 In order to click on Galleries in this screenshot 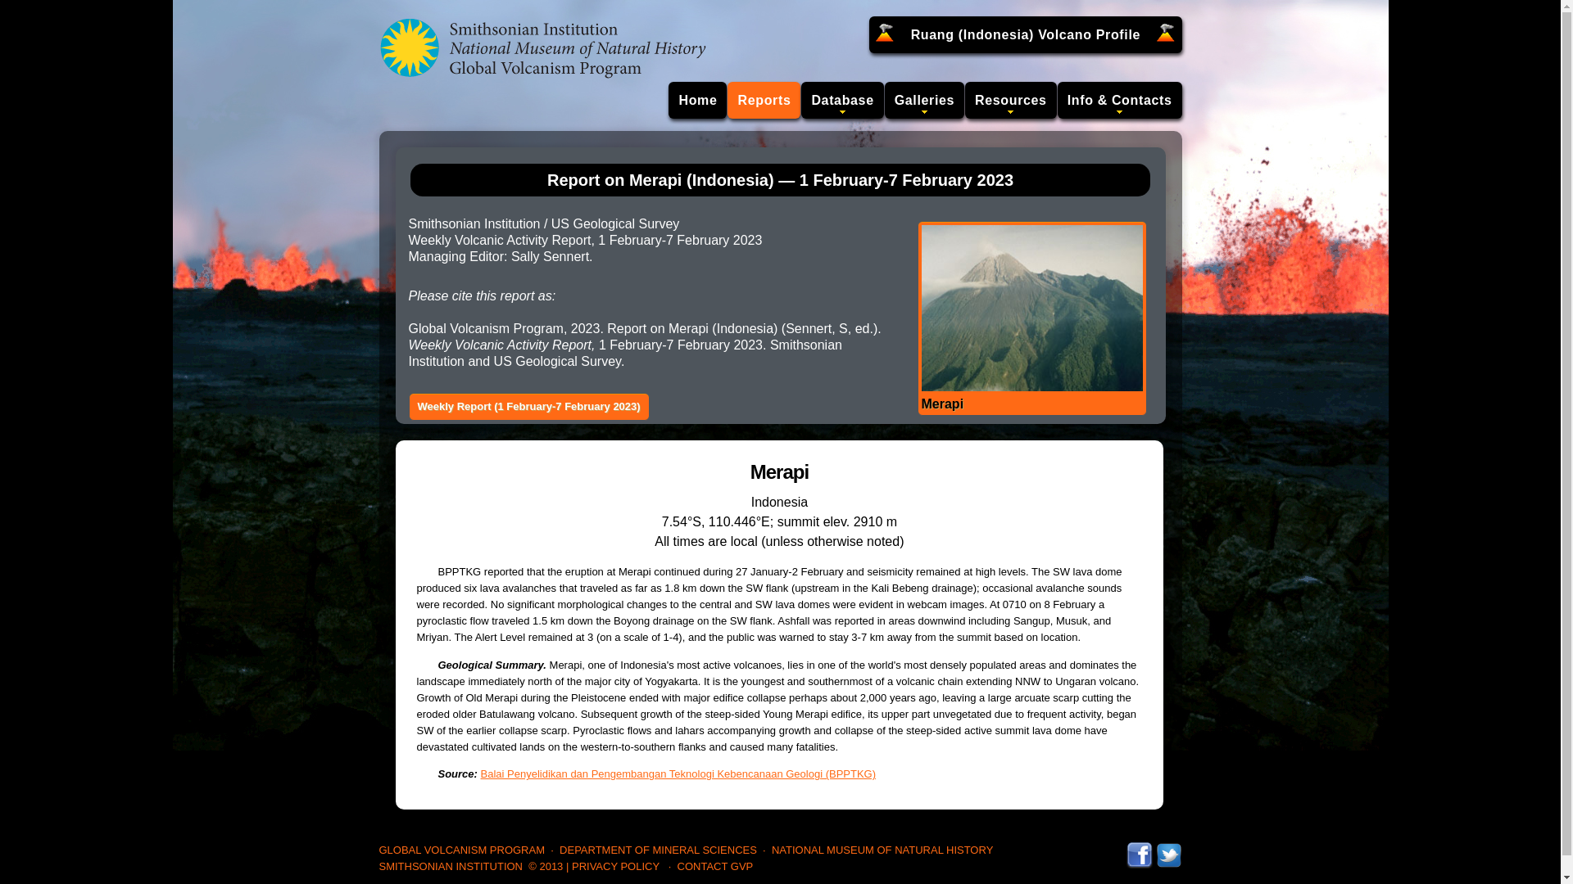, I will do `click(924, 100)`.